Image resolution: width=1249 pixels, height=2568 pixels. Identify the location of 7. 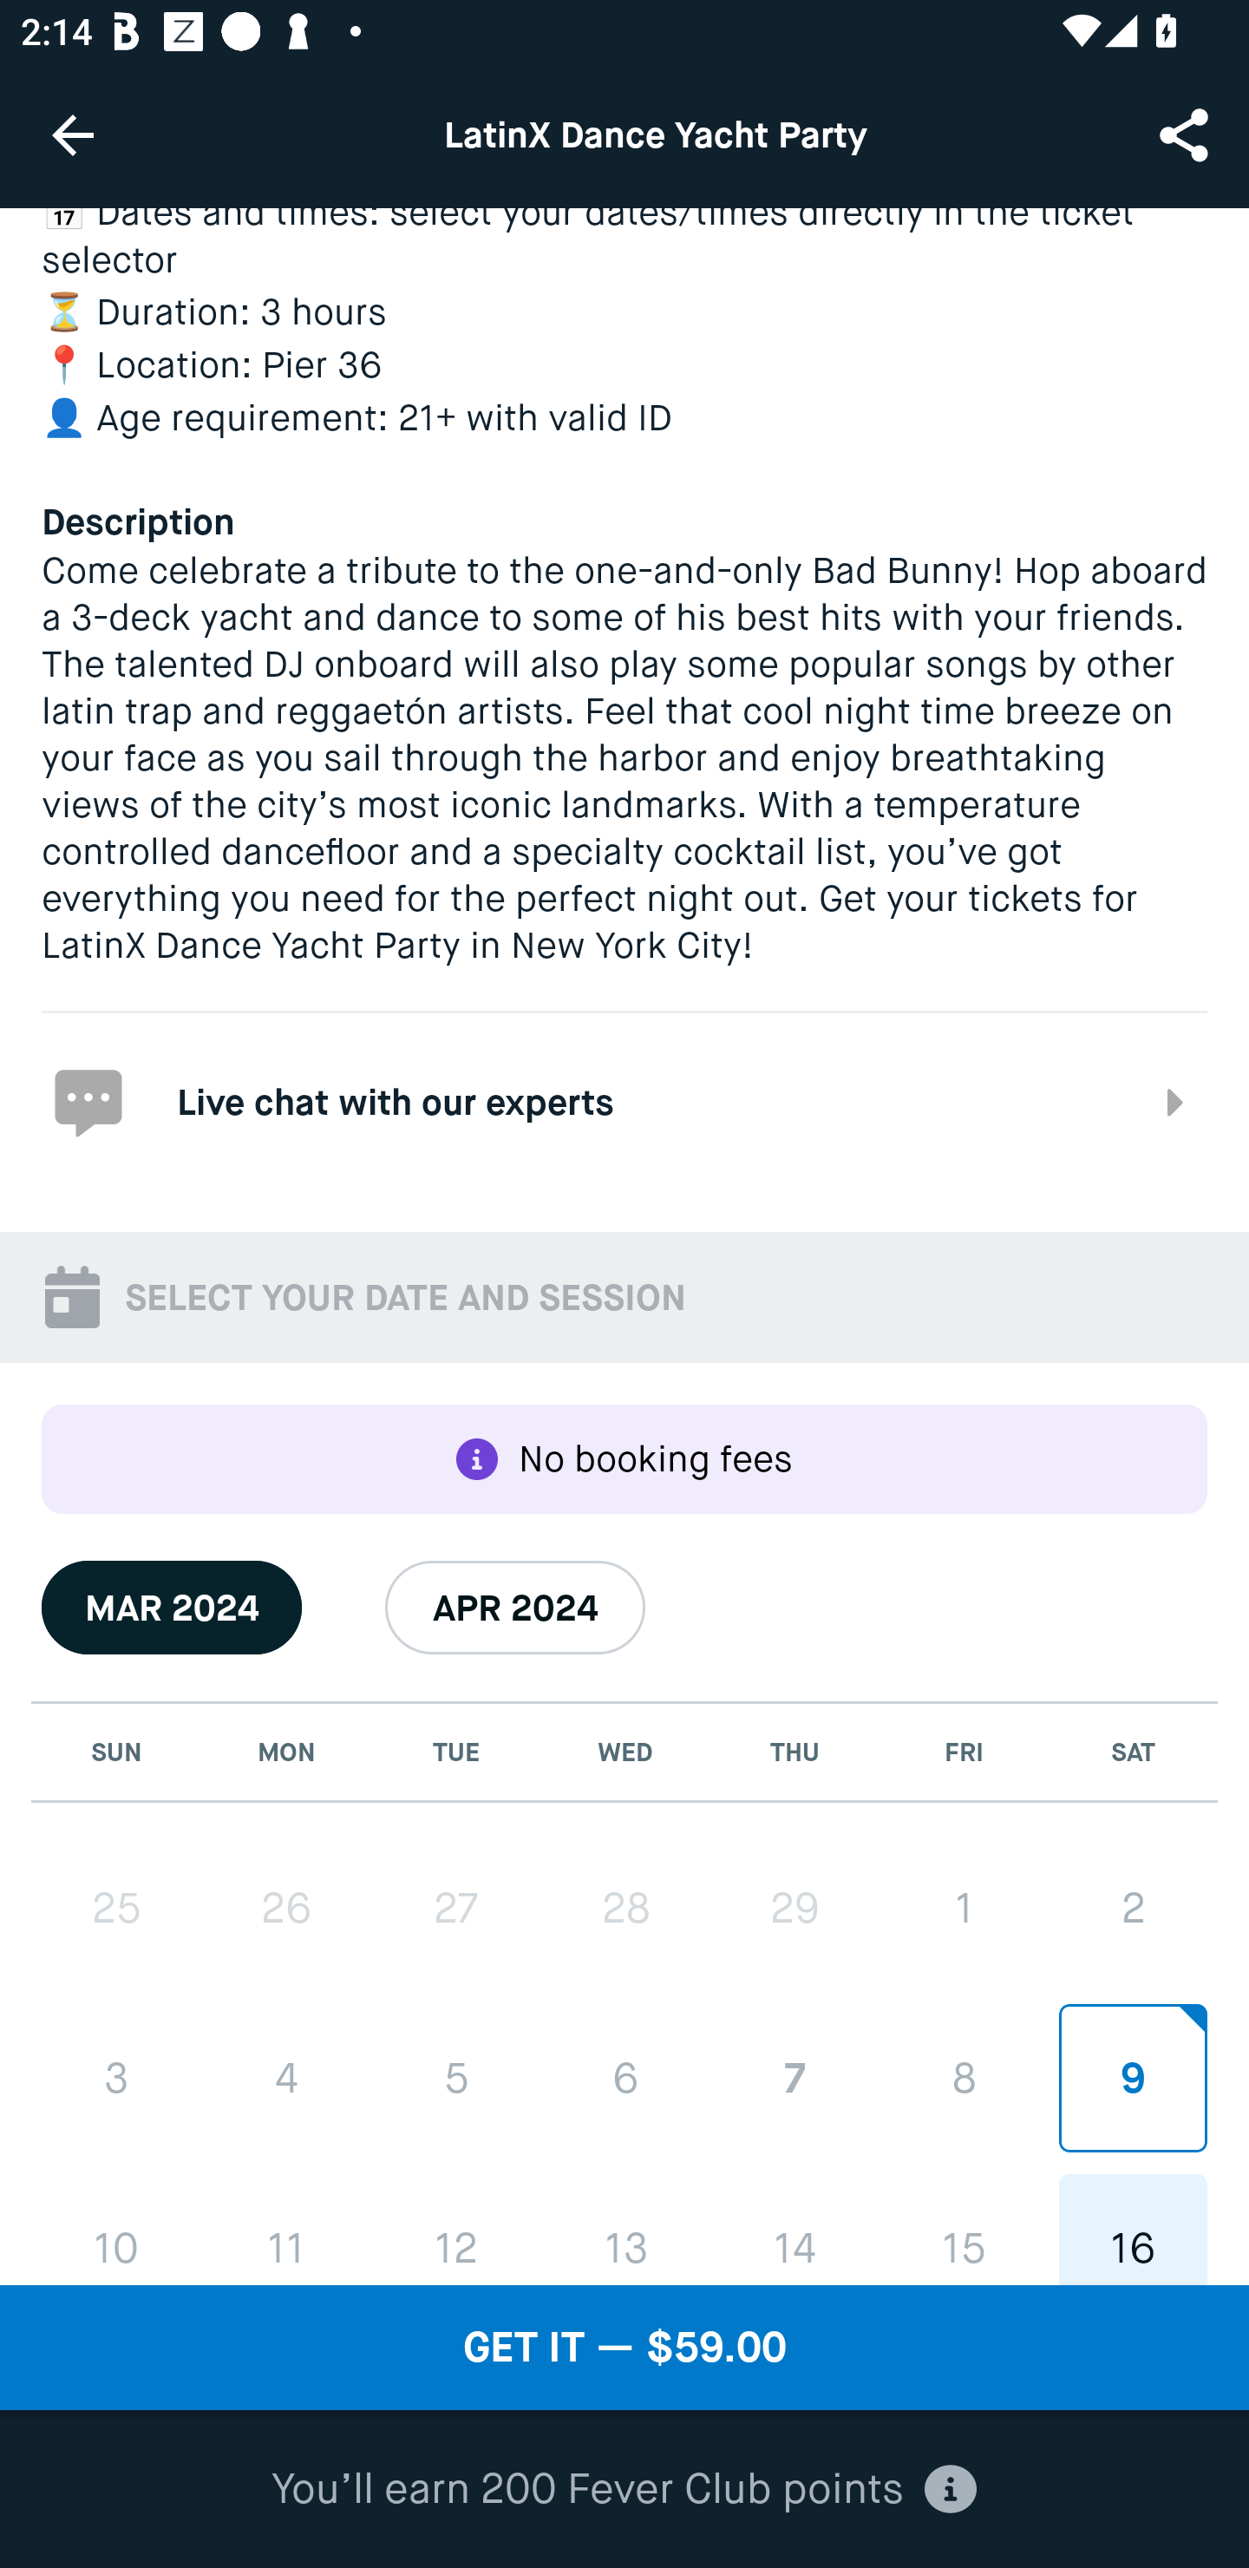
(795, 2077).